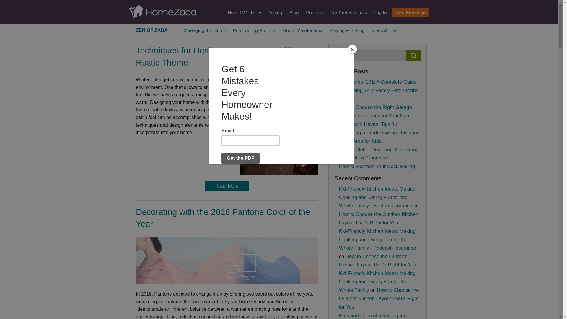 The image size is (567, 319). Describe the element at coordinates (227, 186) in the screenshot. I see `Read More` at that location.